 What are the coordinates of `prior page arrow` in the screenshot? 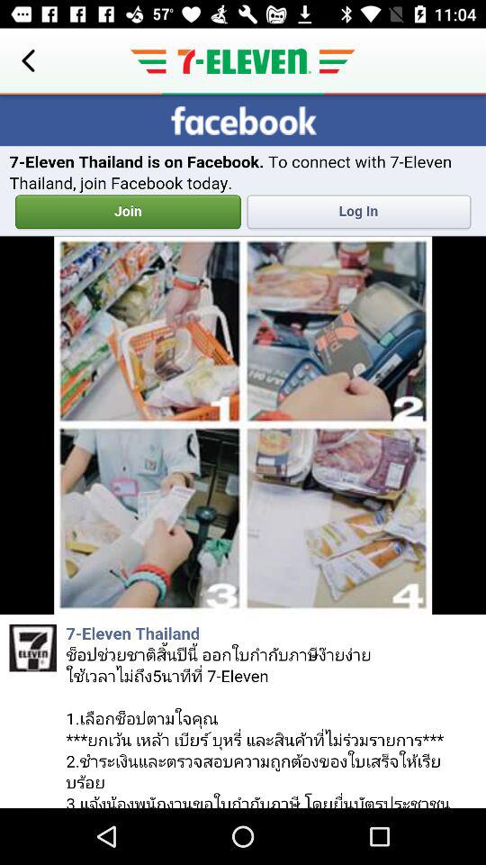 It's located at (29, 61).